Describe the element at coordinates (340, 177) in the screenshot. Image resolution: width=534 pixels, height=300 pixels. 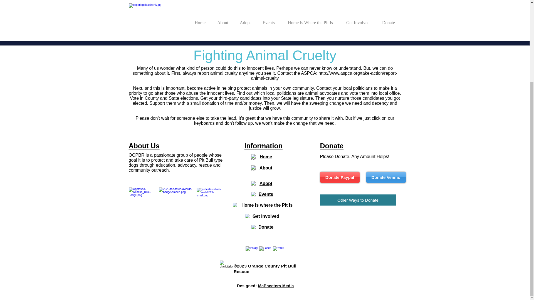
I see `Donate Paypal` at that location.